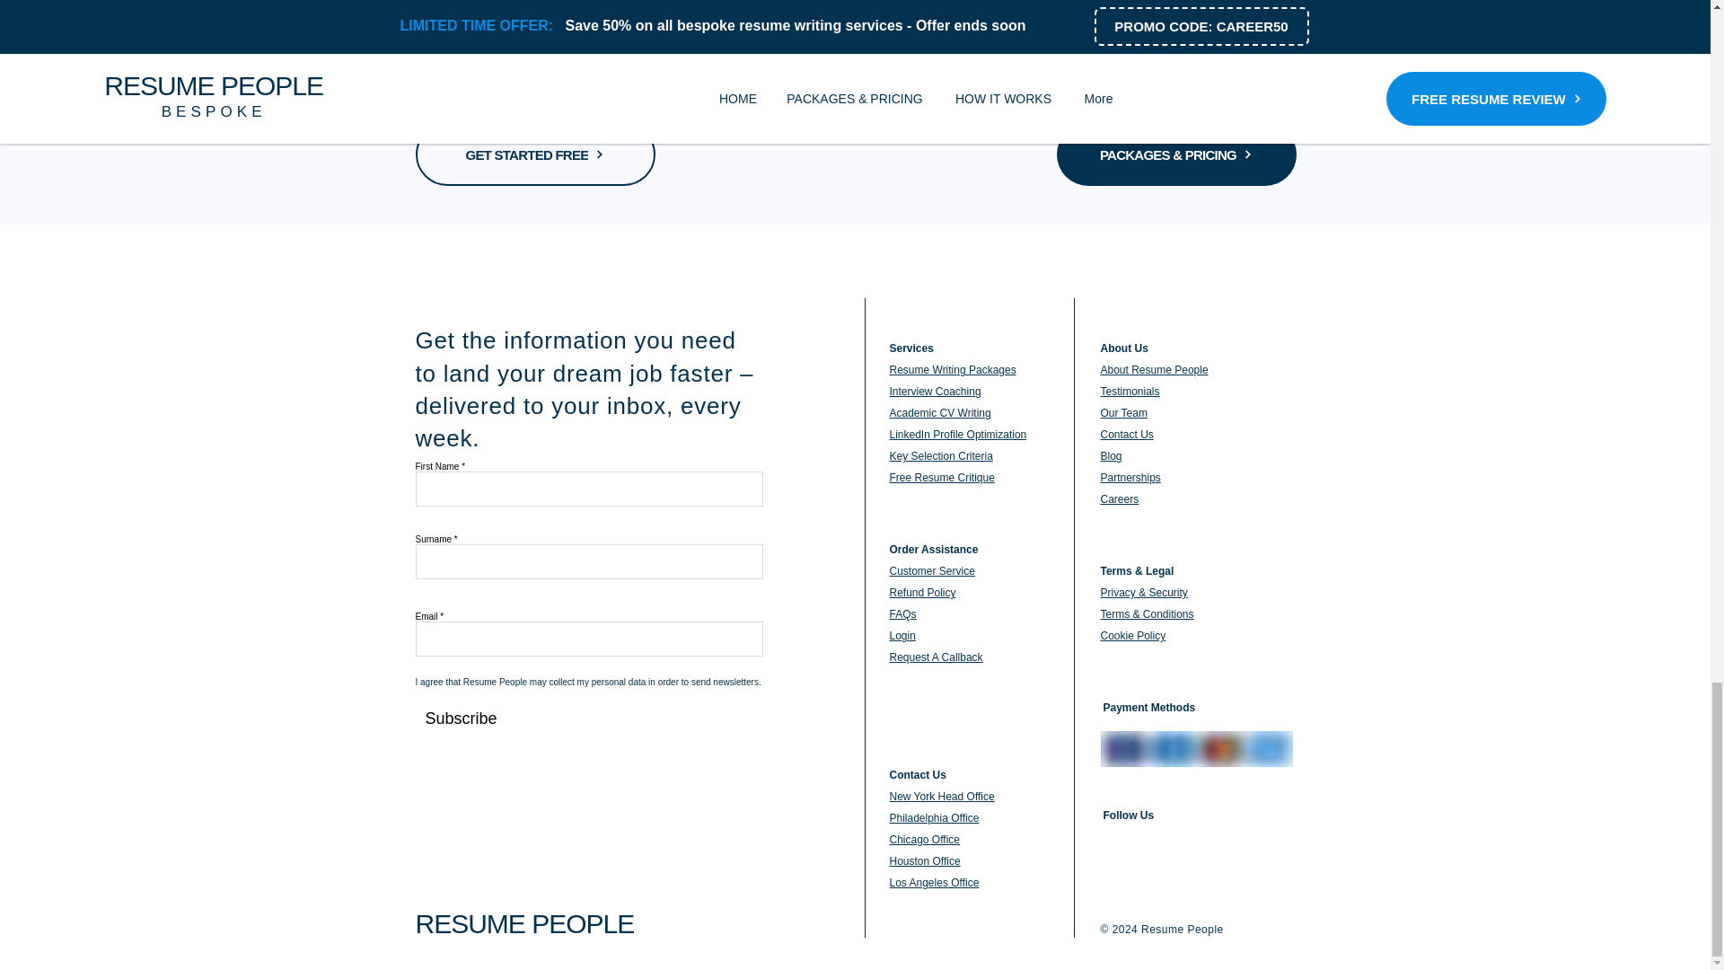  What do you see at coordinates (902, 635) in the screenshot?
I see `Login` at bounding box center [902, 635].